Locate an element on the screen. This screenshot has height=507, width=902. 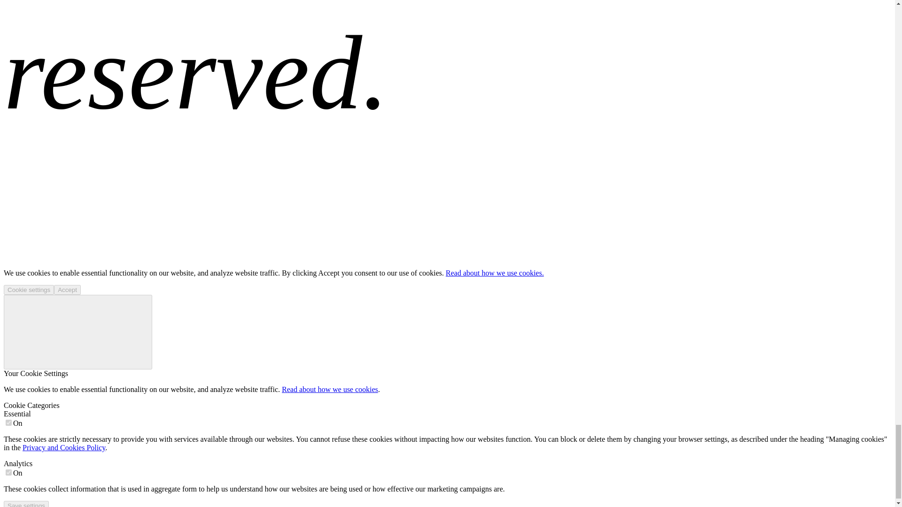
Read about how we use cookies is located at coordinates (330, 389).